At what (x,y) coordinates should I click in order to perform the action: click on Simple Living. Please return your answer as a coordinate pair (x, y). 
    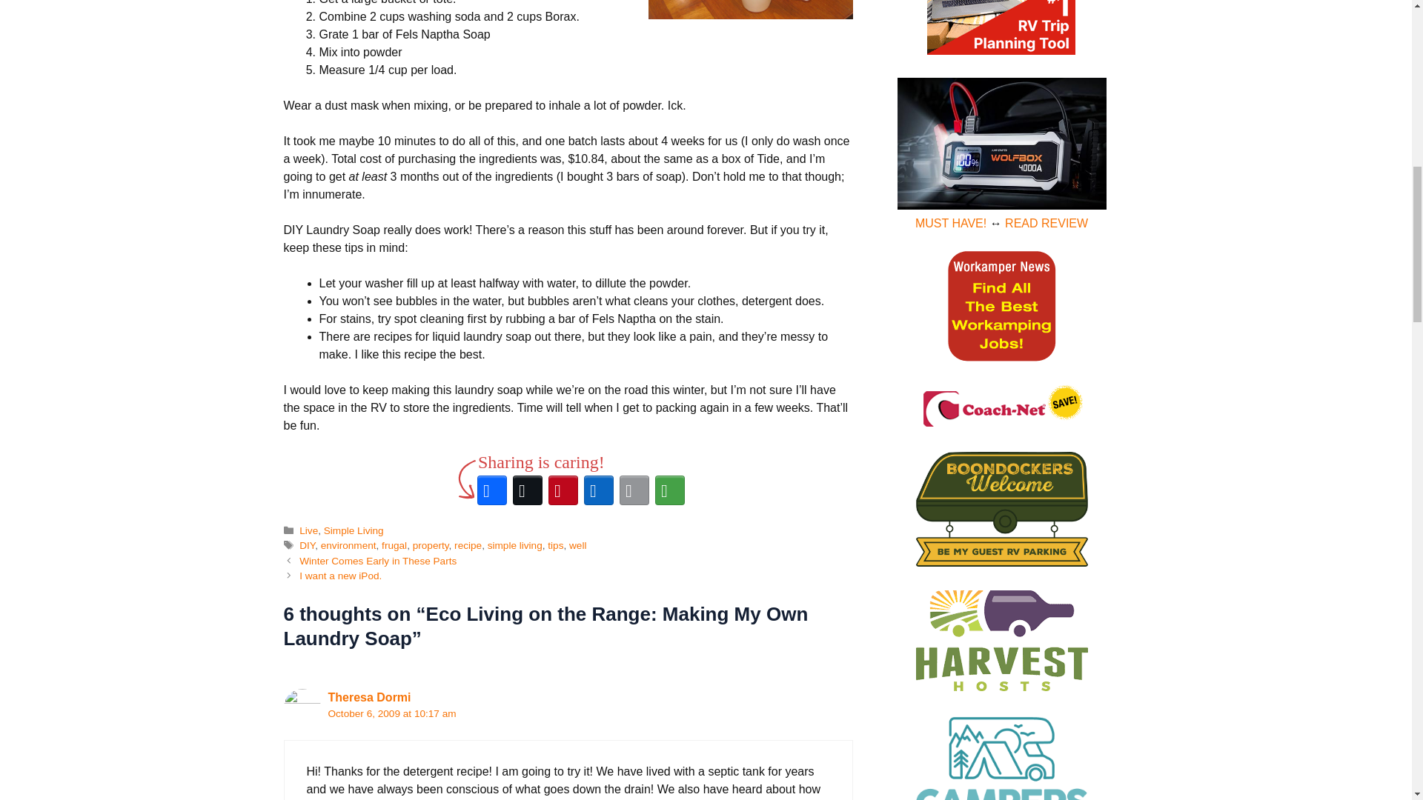
    Looking at the image, I should click on (354, 530).